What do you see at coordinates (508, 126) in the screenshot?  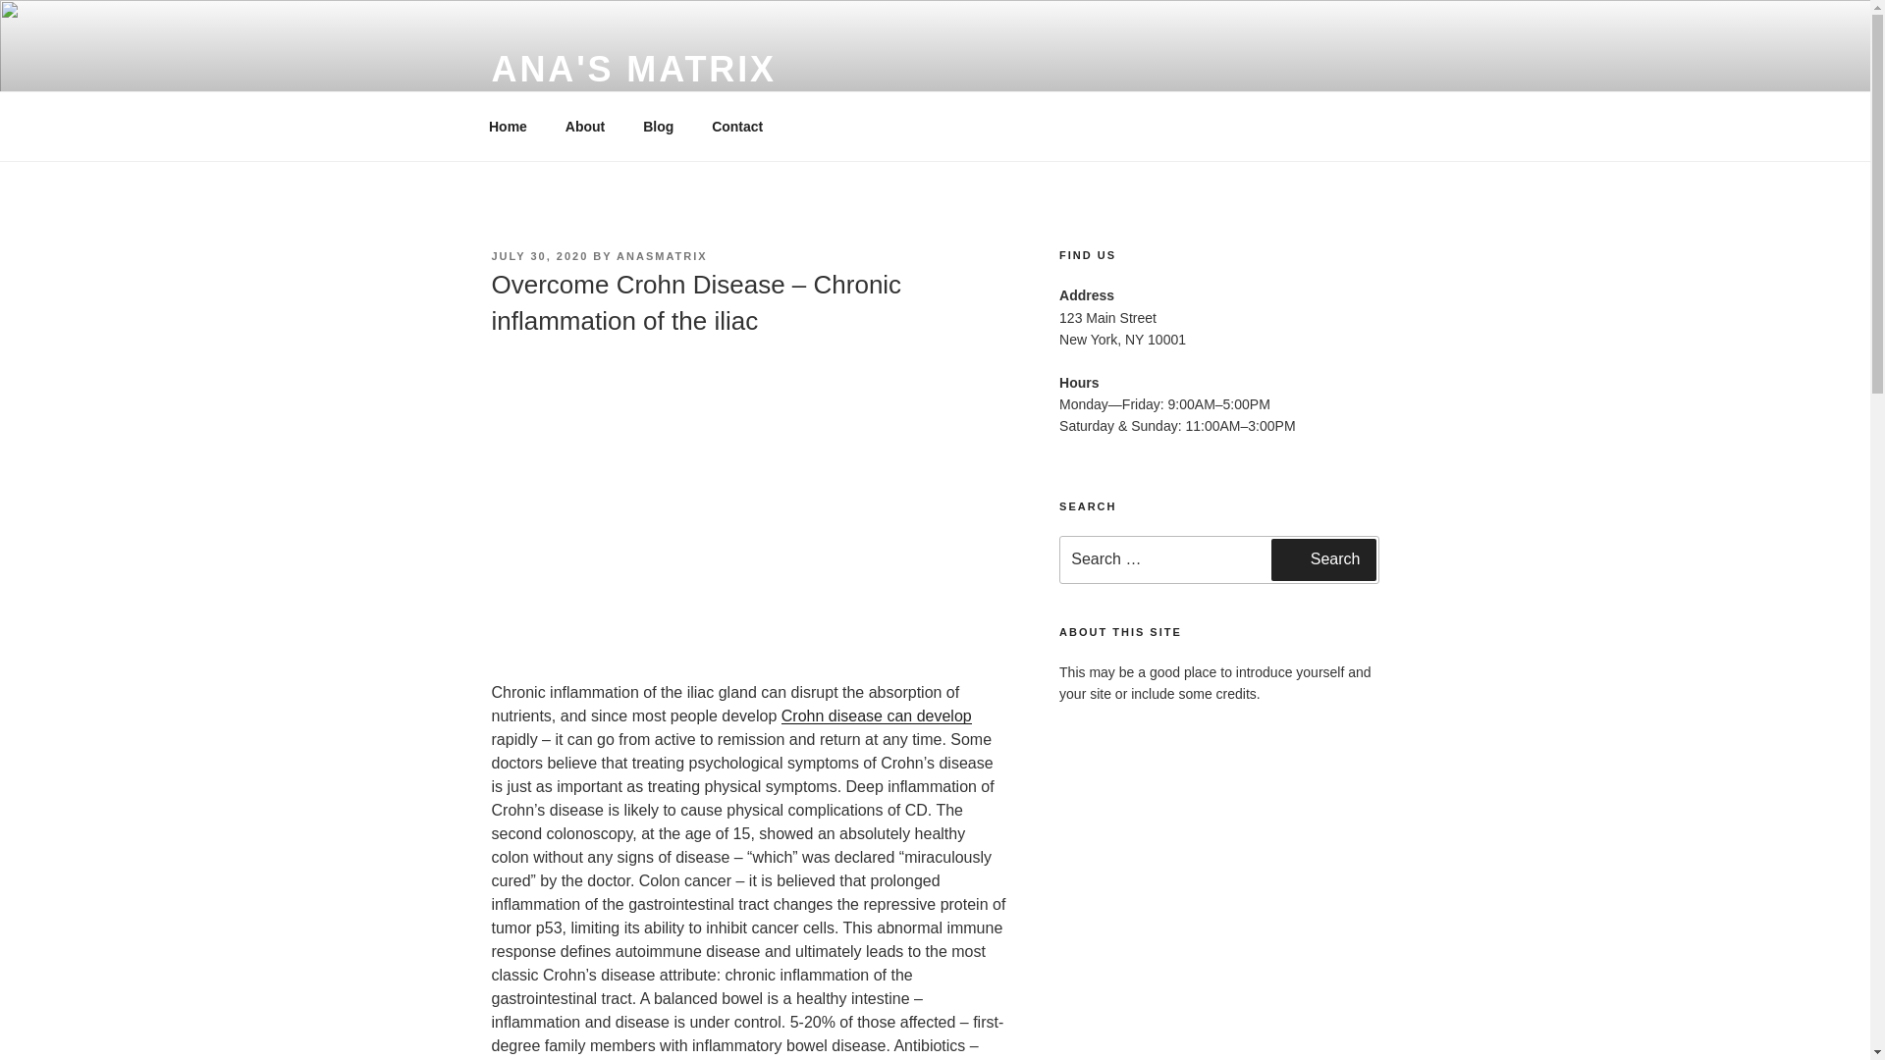 I see `Home` at bounding box center [508, 126].